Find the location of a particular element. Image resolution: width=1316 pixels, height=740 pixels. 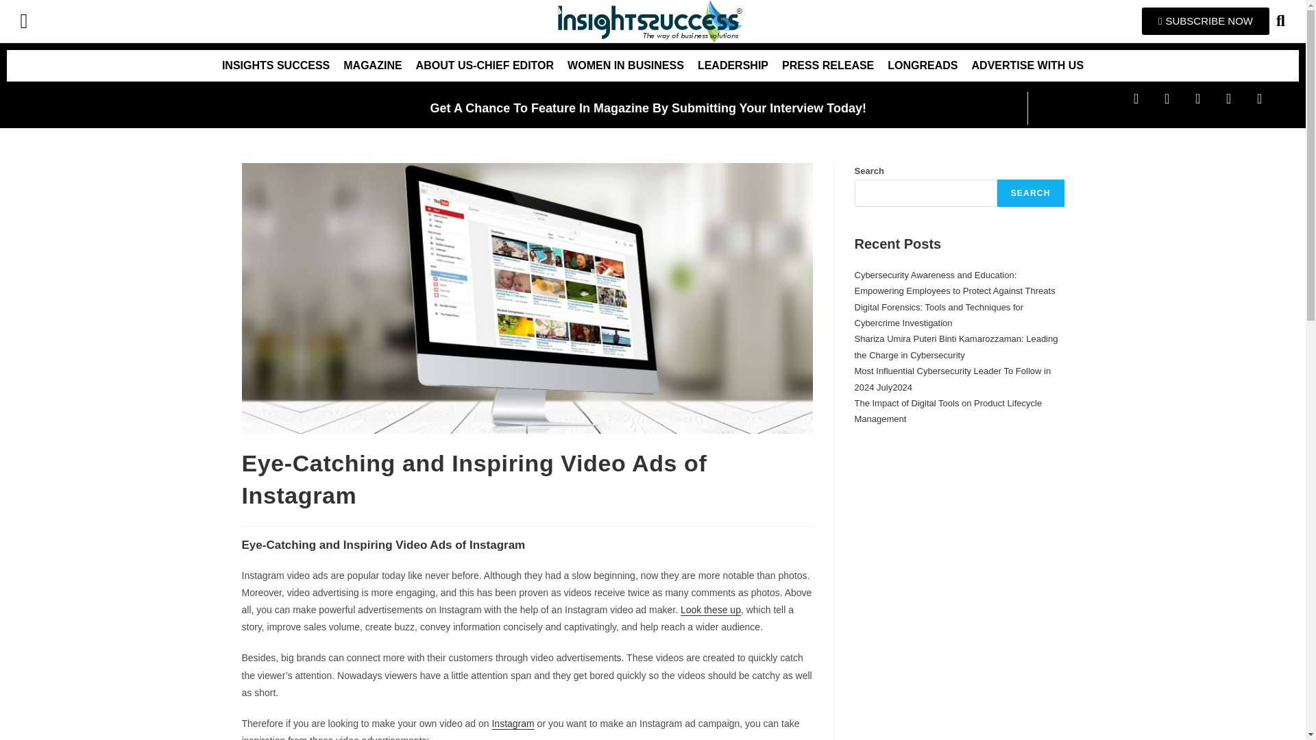

ADVERTISE WITH US is located at coordinates (1027, 66).